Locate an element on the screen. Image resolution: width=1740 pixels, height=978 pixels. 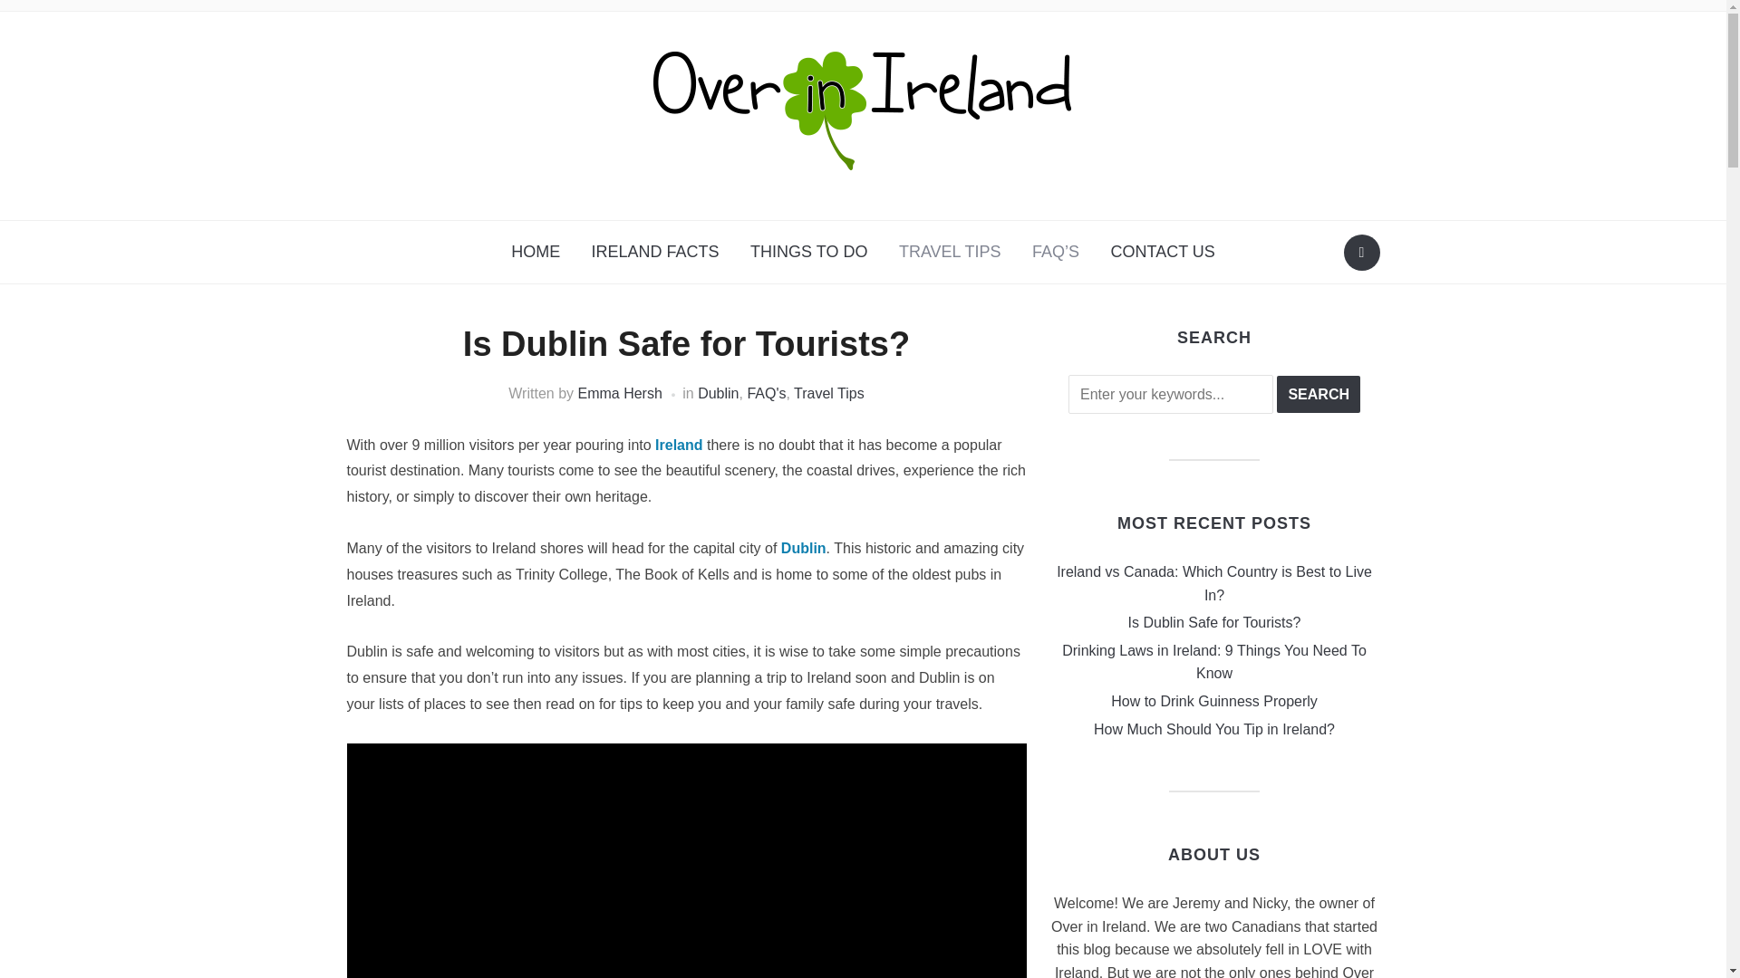
IRELAND FACTS is located at coordinates (654, 252).